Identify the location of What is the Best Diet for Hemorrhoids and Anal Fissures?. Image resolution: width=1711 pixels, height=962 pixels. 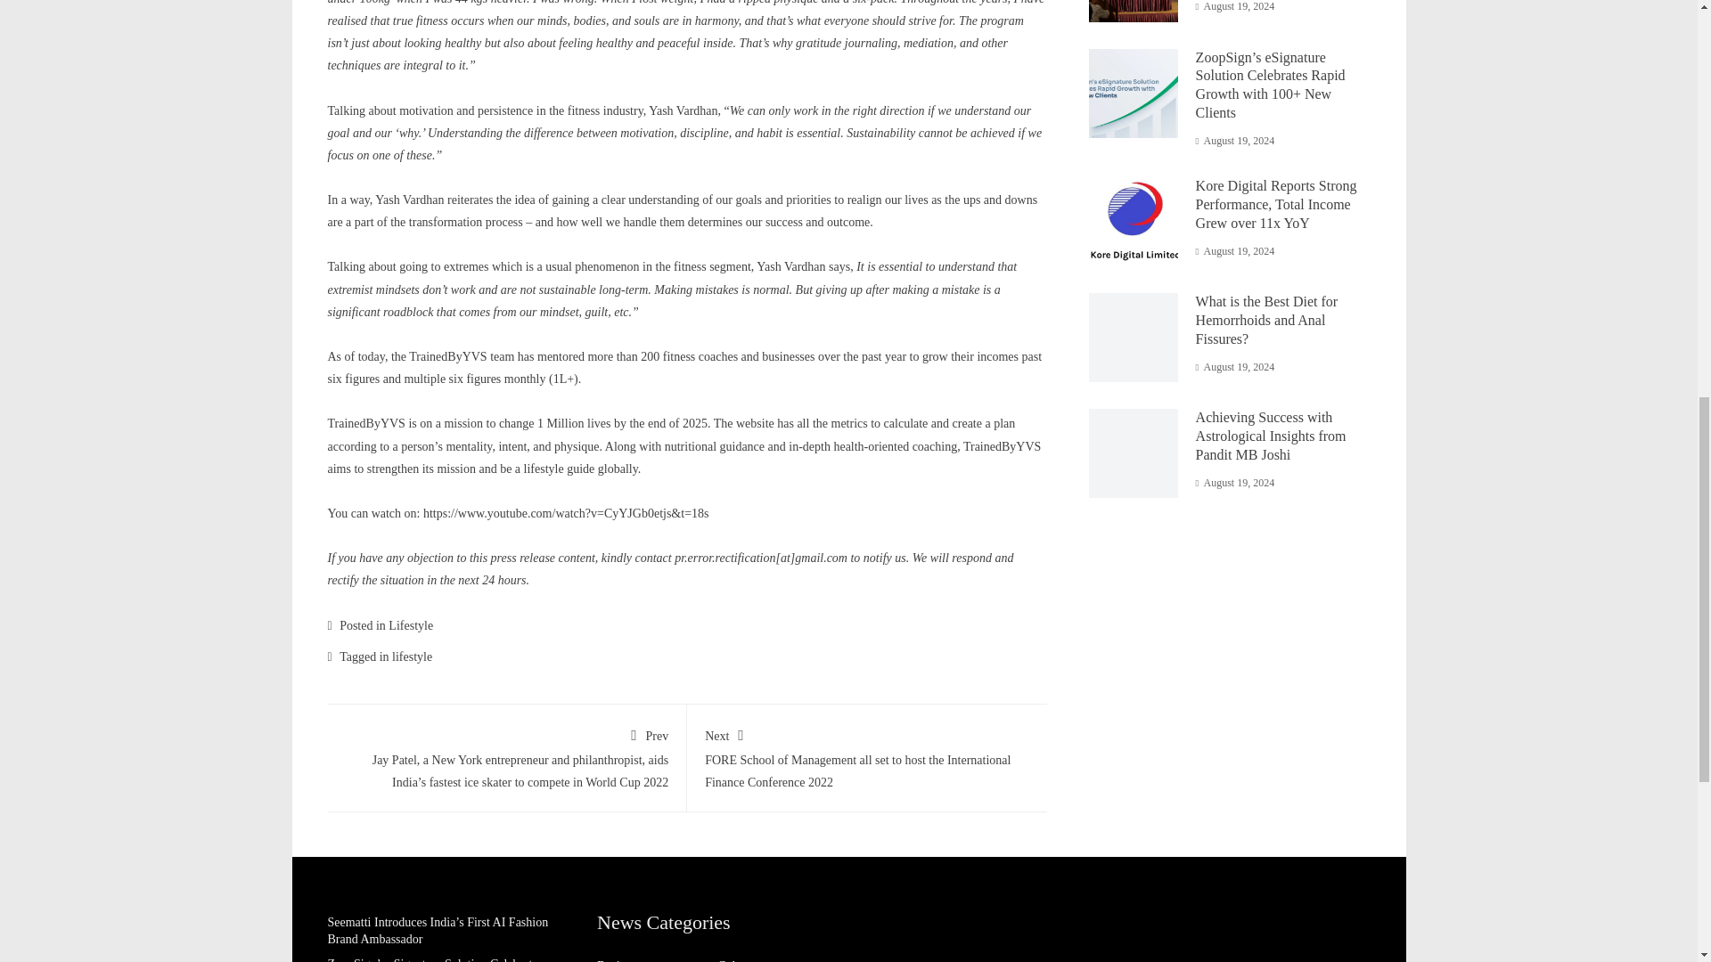
(1267, 320).